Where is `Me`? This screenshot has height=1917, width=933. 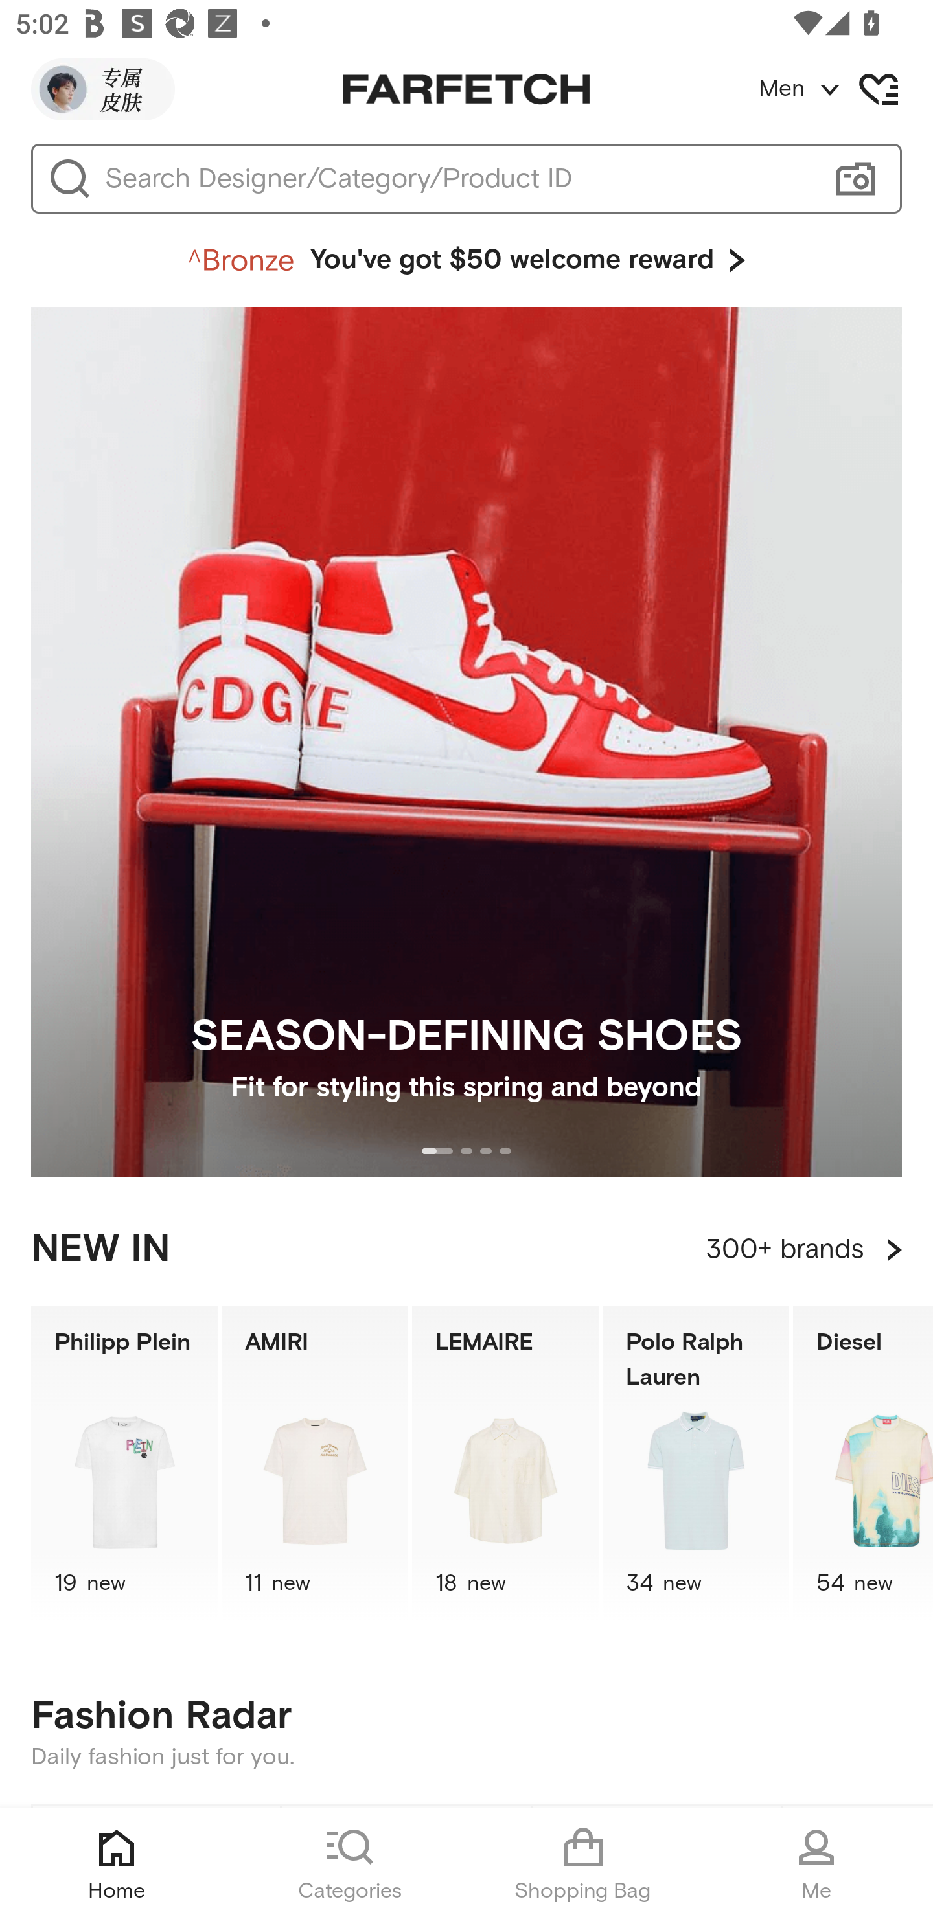
Me is located at coordinates (816, 1863).